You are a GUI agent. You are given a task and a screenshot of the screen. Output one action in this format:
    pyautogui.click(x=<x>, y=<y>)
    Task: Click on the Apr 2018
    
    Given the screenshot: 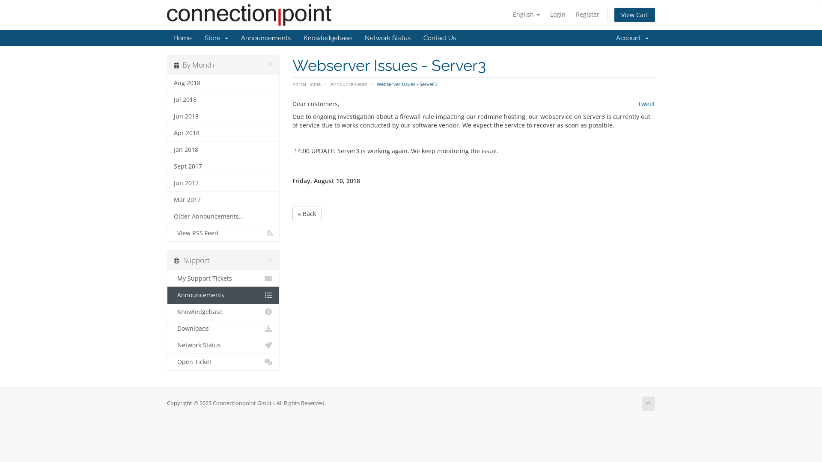 What is the action you would take?
    pyautogui.click(x=223, y=133)
    